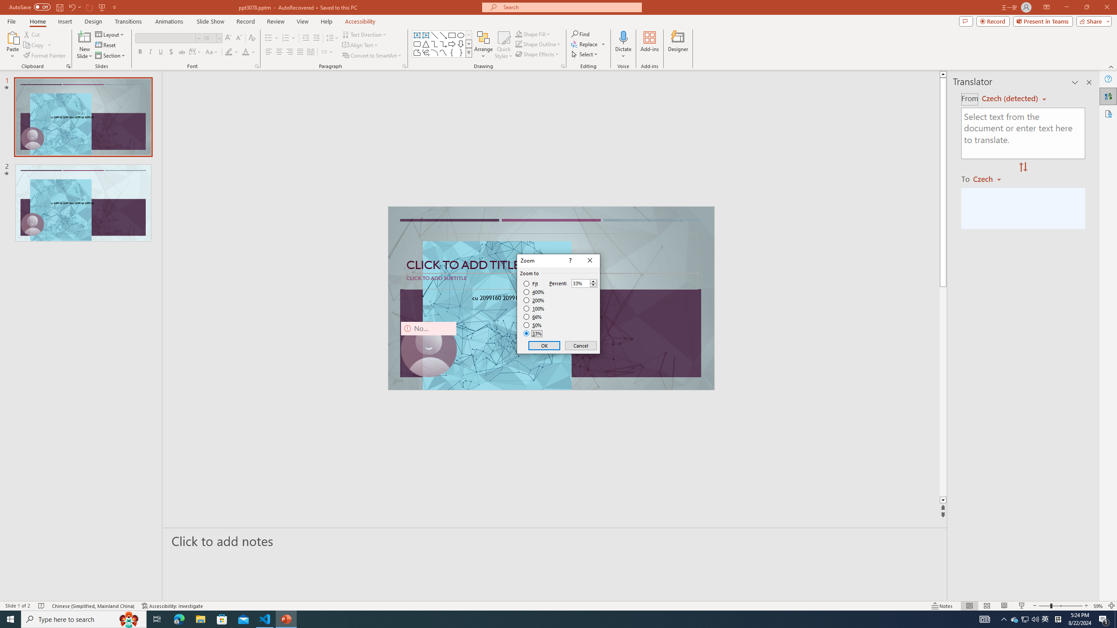 This screenshot has width=1117, height=628. What do you see at coordinates (279, 52) in the screenshot?
I see `Center` at bounding box center [279, 52].